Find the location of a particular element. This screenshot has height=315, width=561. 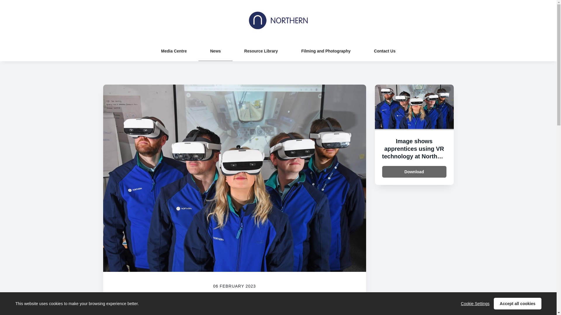

Cookie Settings is located at coordinates (475, 303).